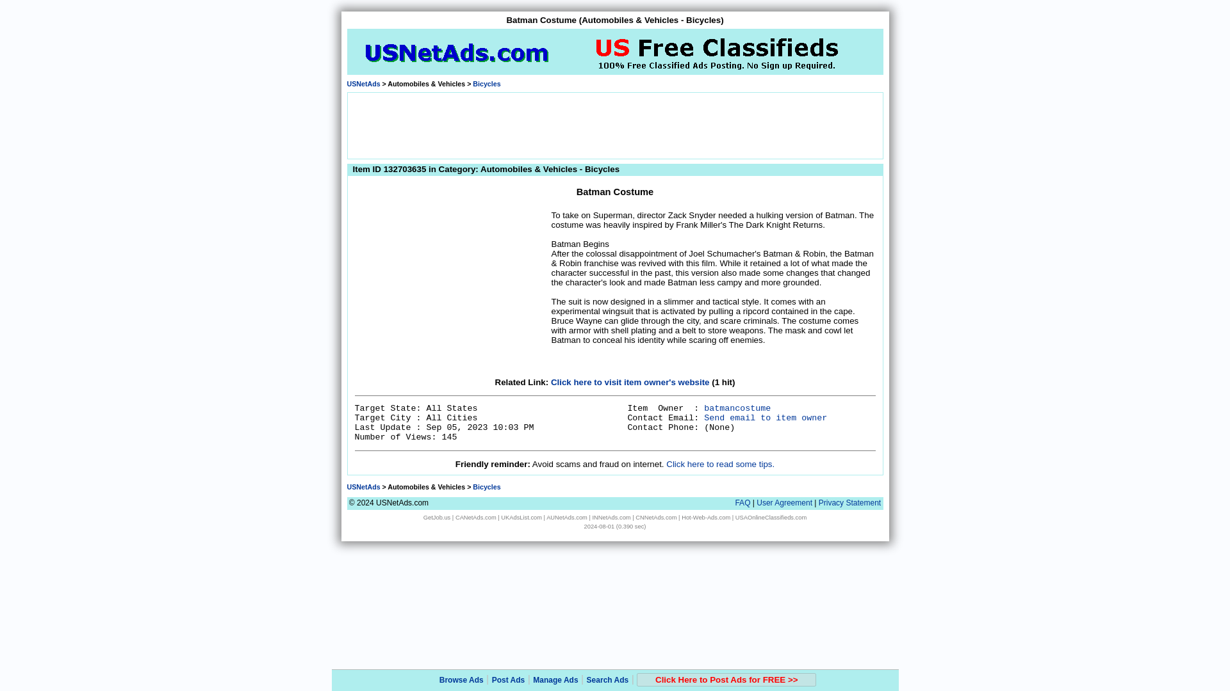 The image size is (1230, 691). I want to click on CNNetAds.com, so click(656, 517).